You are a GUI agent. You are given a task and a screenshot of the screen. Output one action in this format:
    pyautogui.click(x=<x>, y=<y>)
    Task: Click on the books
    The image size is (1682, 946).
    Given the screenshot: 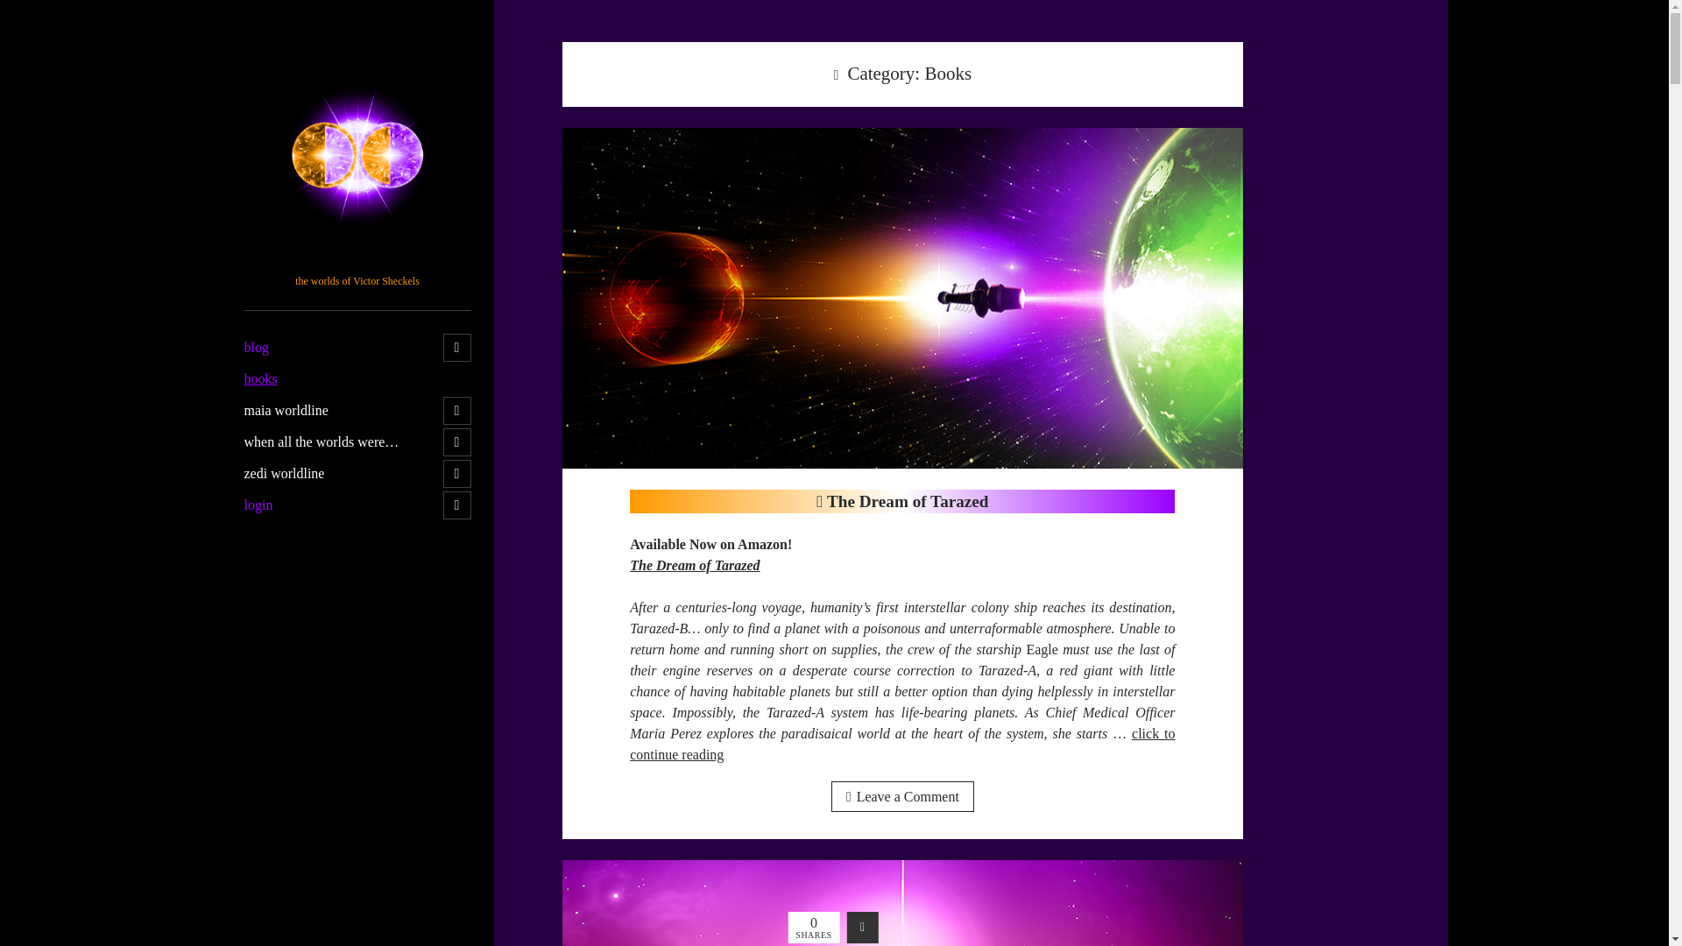 What is the action you would take?
    pyautogui.click(x=260, y=378)
    